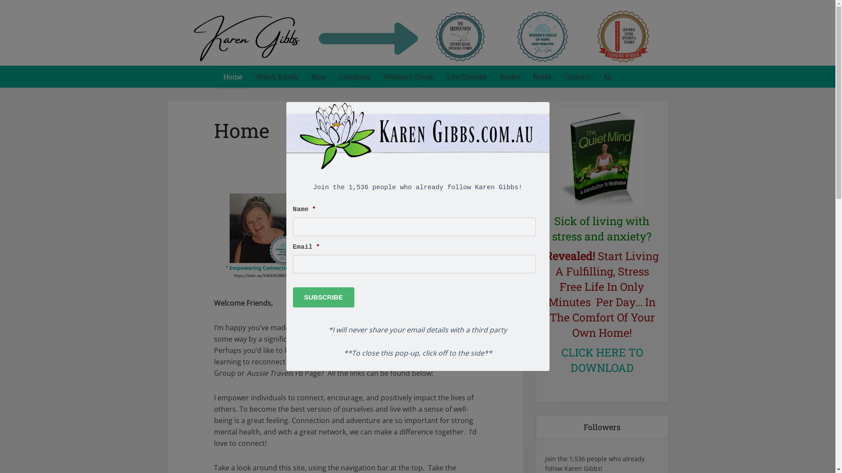  I want to click on Life Choices, so click(467, 77).